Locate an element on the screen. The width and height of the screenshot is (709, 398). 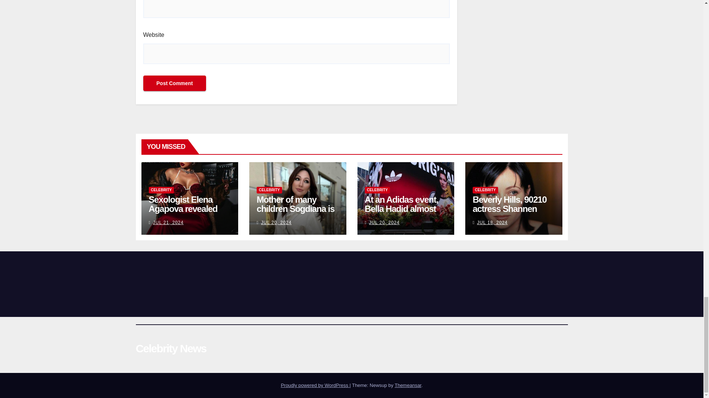
Post Comment is located at coordinates (174, 83).